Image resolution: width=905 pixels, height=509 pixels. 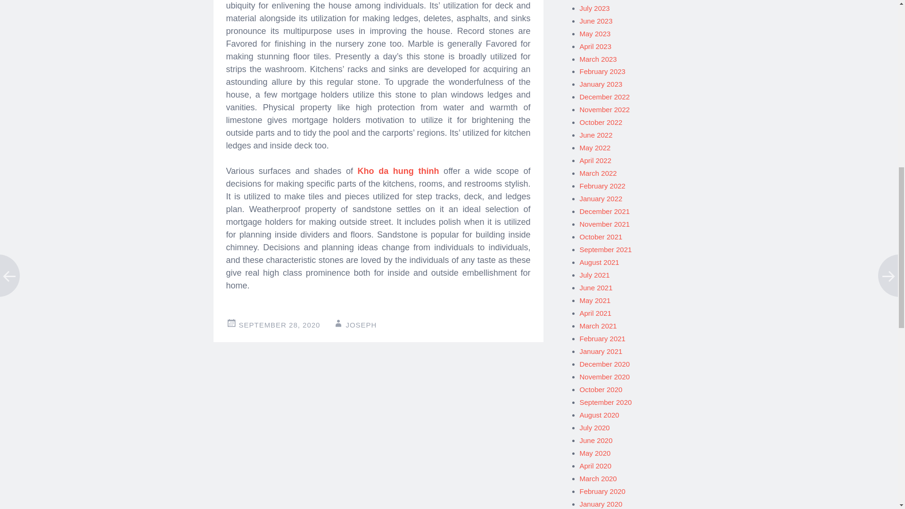 I want to click on July 2023, so click(x=595, y=8).